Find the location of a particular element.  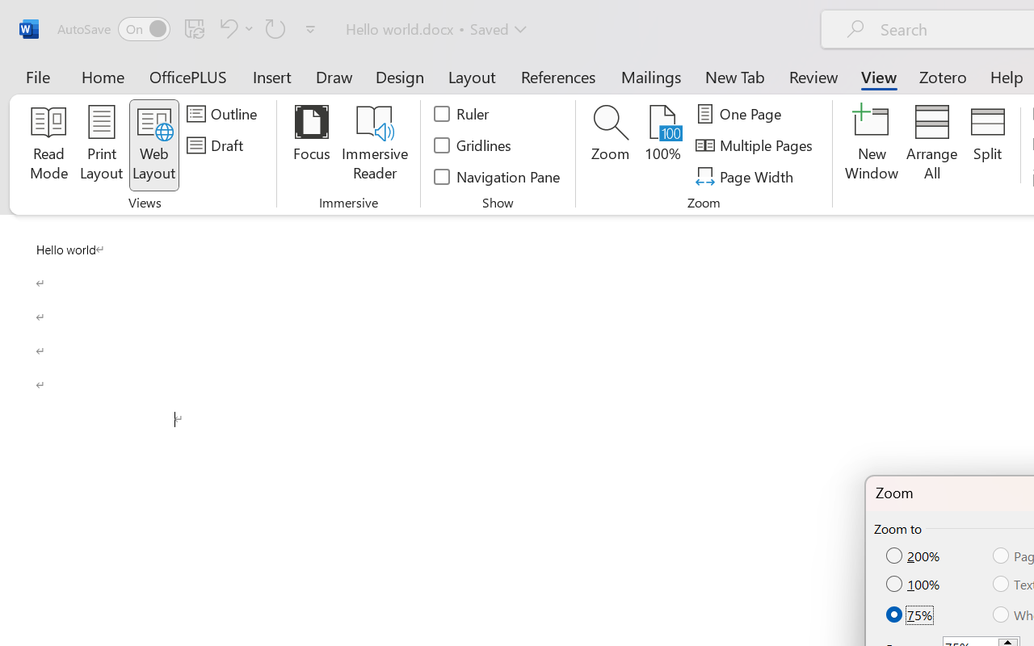

More Options is located at coordinates (249, 28).